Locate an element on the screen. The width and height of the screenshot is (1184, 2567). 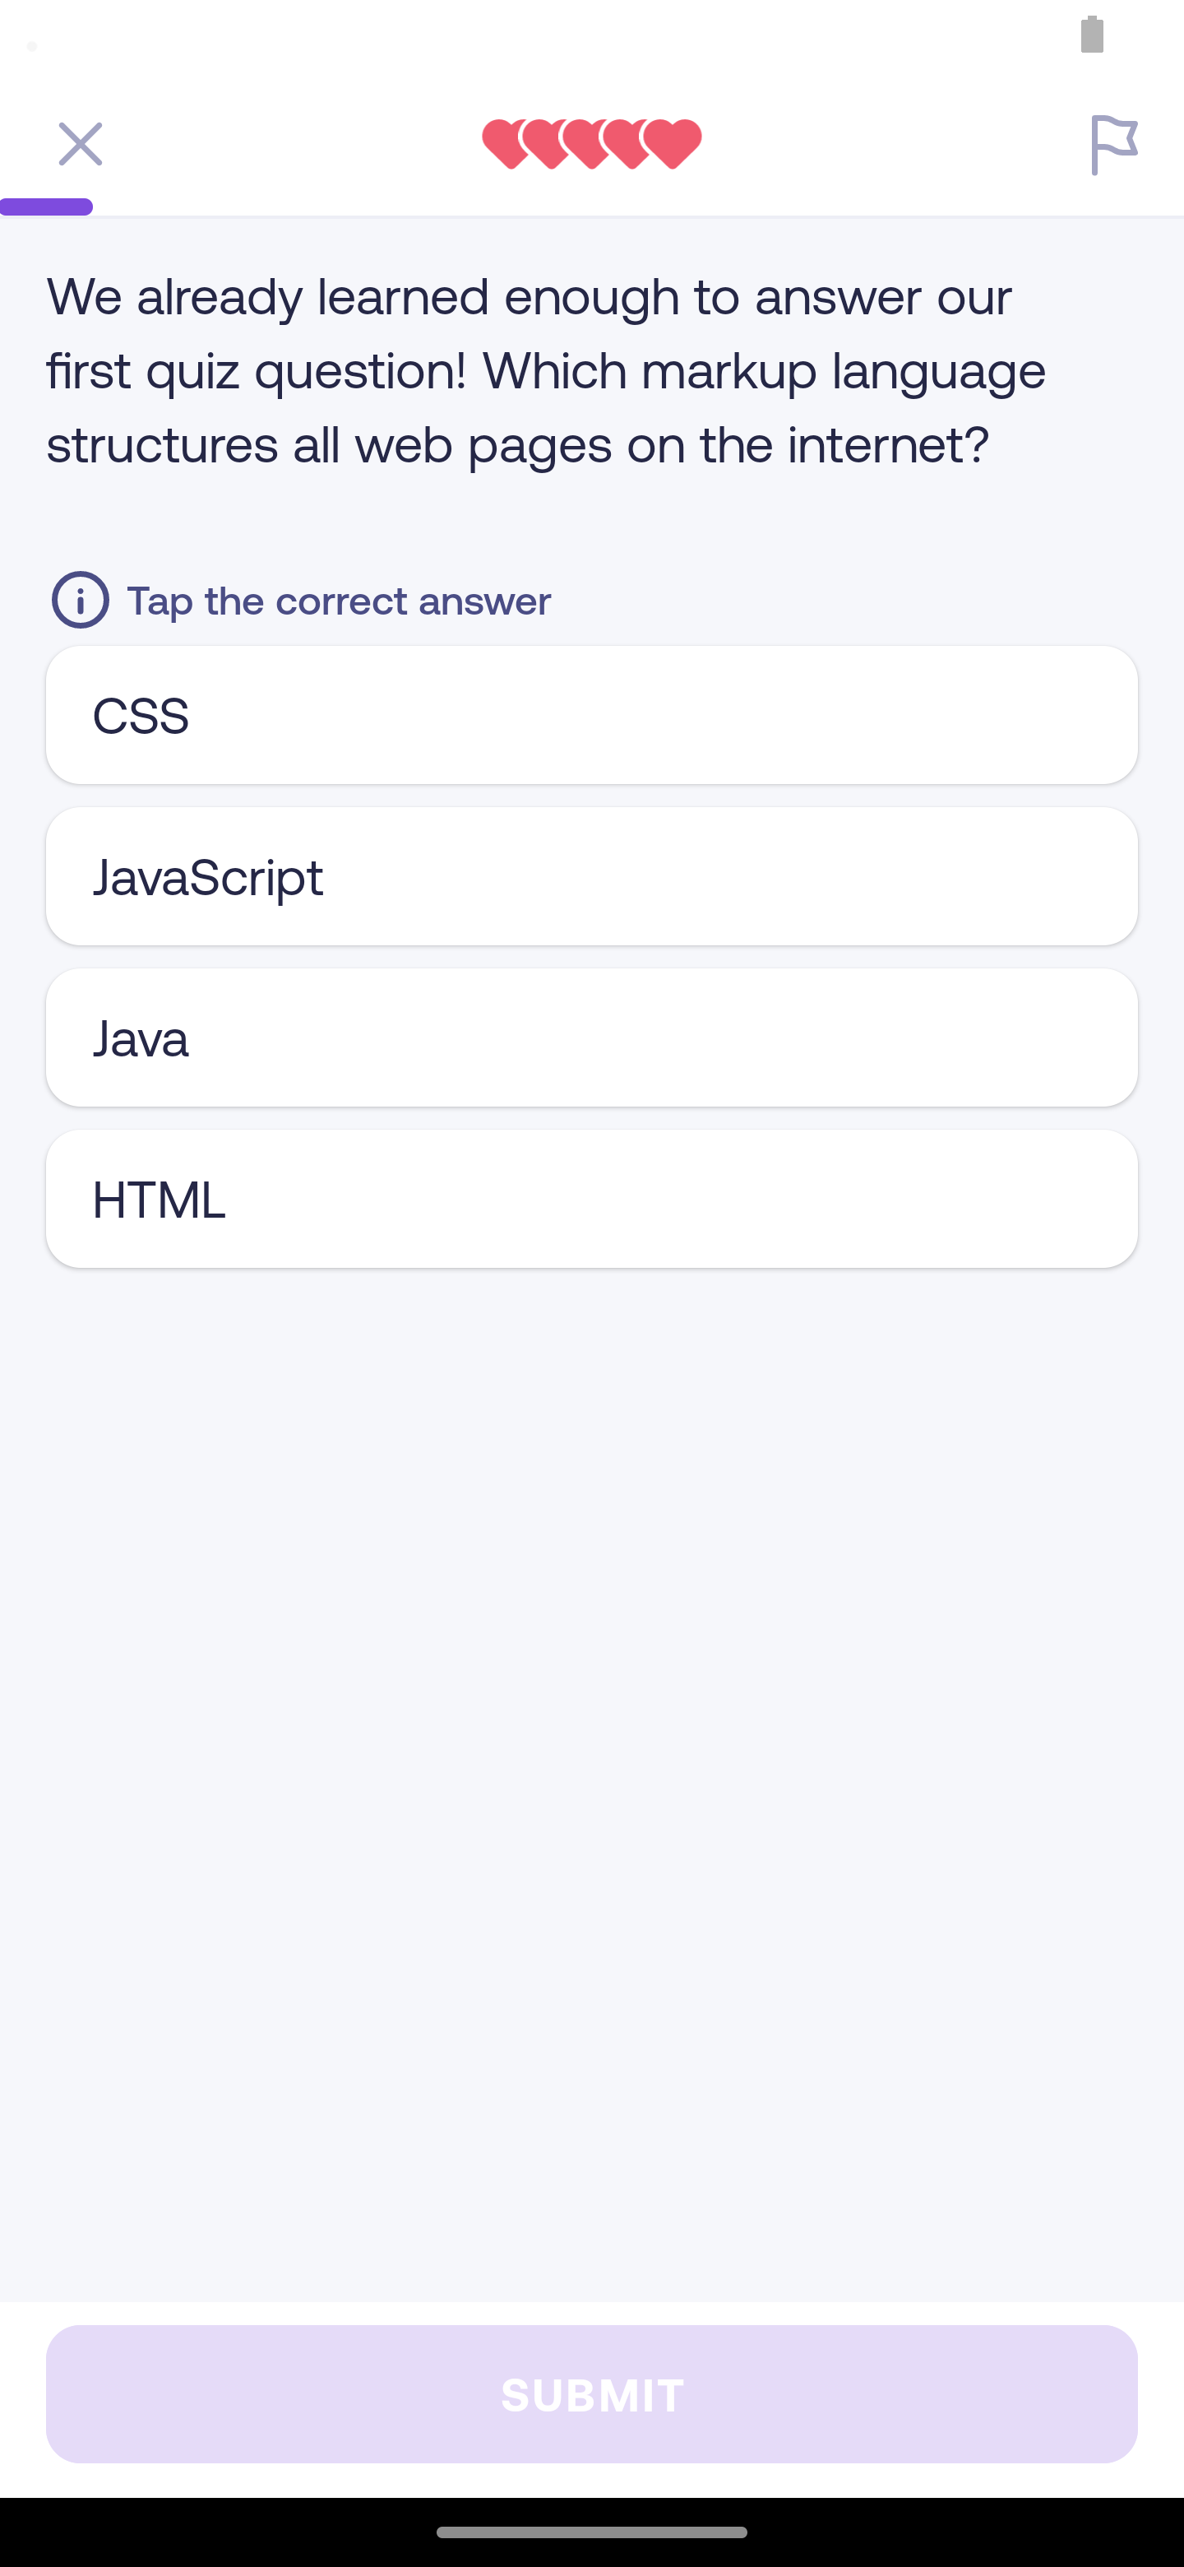
CSS is located at coordinates (592, 714).